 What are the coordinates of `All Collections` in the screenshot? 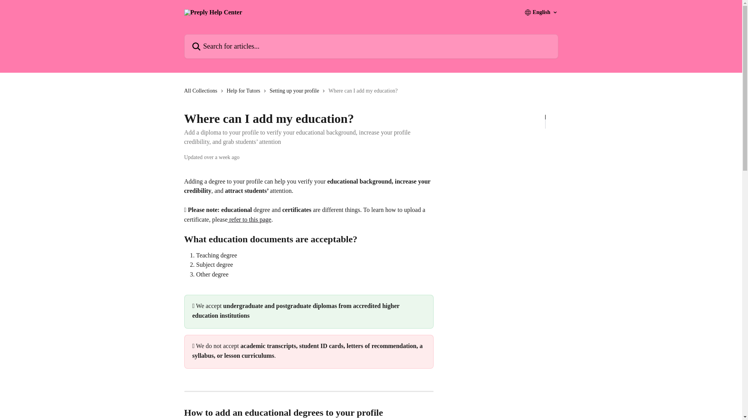 It's located at (202, 91).